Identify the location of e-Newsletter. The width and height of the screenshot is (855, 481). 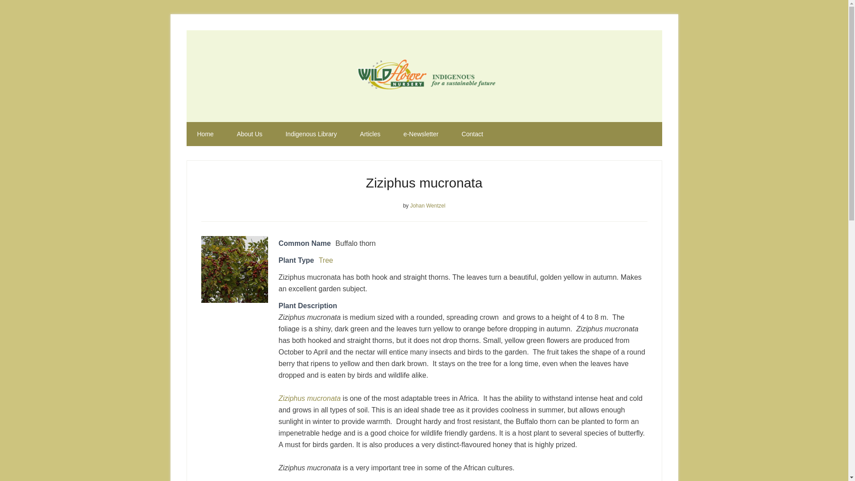
(421, 134).